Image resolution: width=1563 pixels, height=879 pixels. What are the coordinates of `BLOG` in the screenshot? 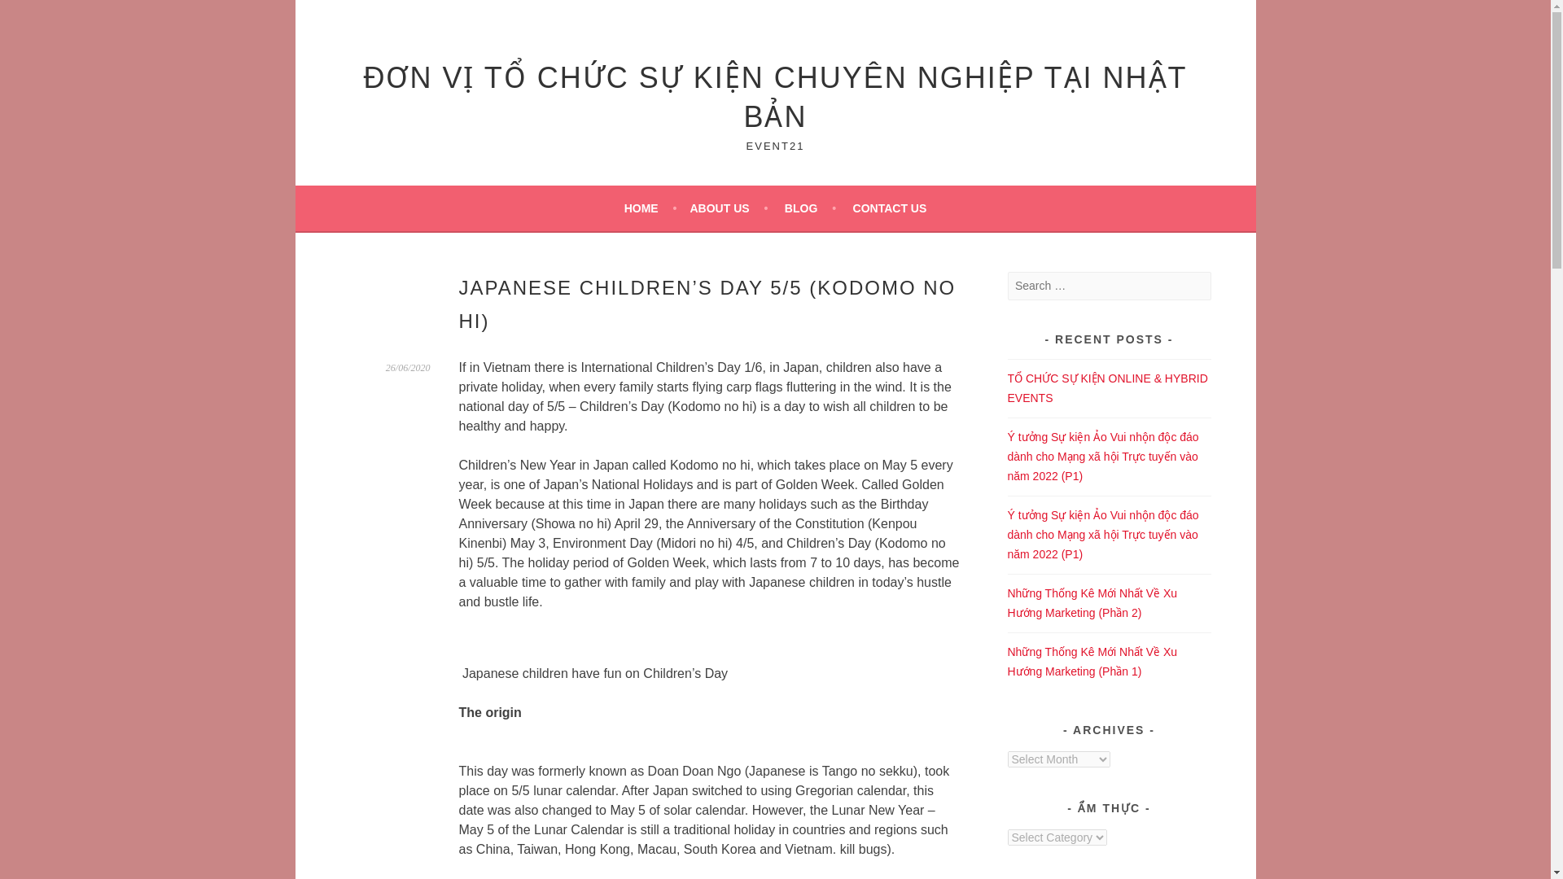 It's located at (810, 208).